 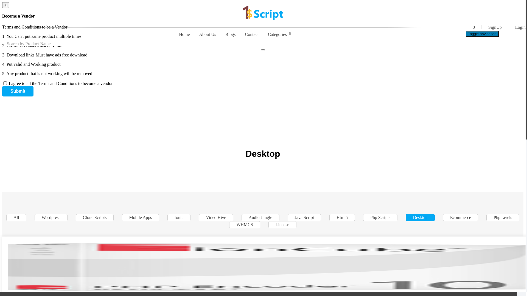 What do you see at coordinates (517, 26) in the screenshot?
I see `Login` at bounding box center [517, 26].